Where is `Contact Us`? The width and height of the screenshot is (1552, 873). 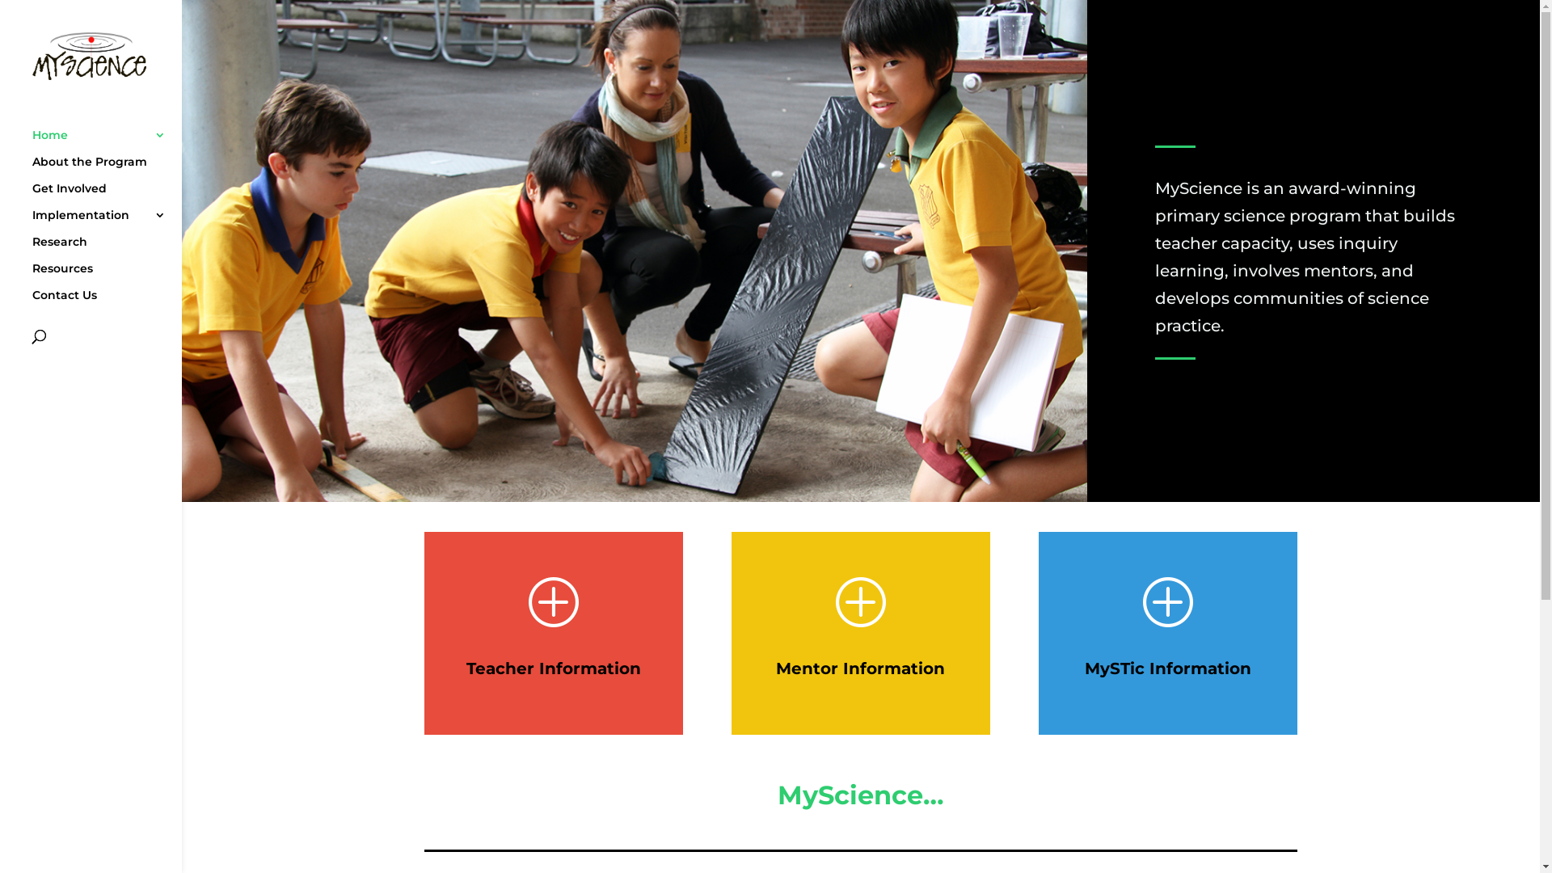 Contact Us is located at coordinates (107, 302).